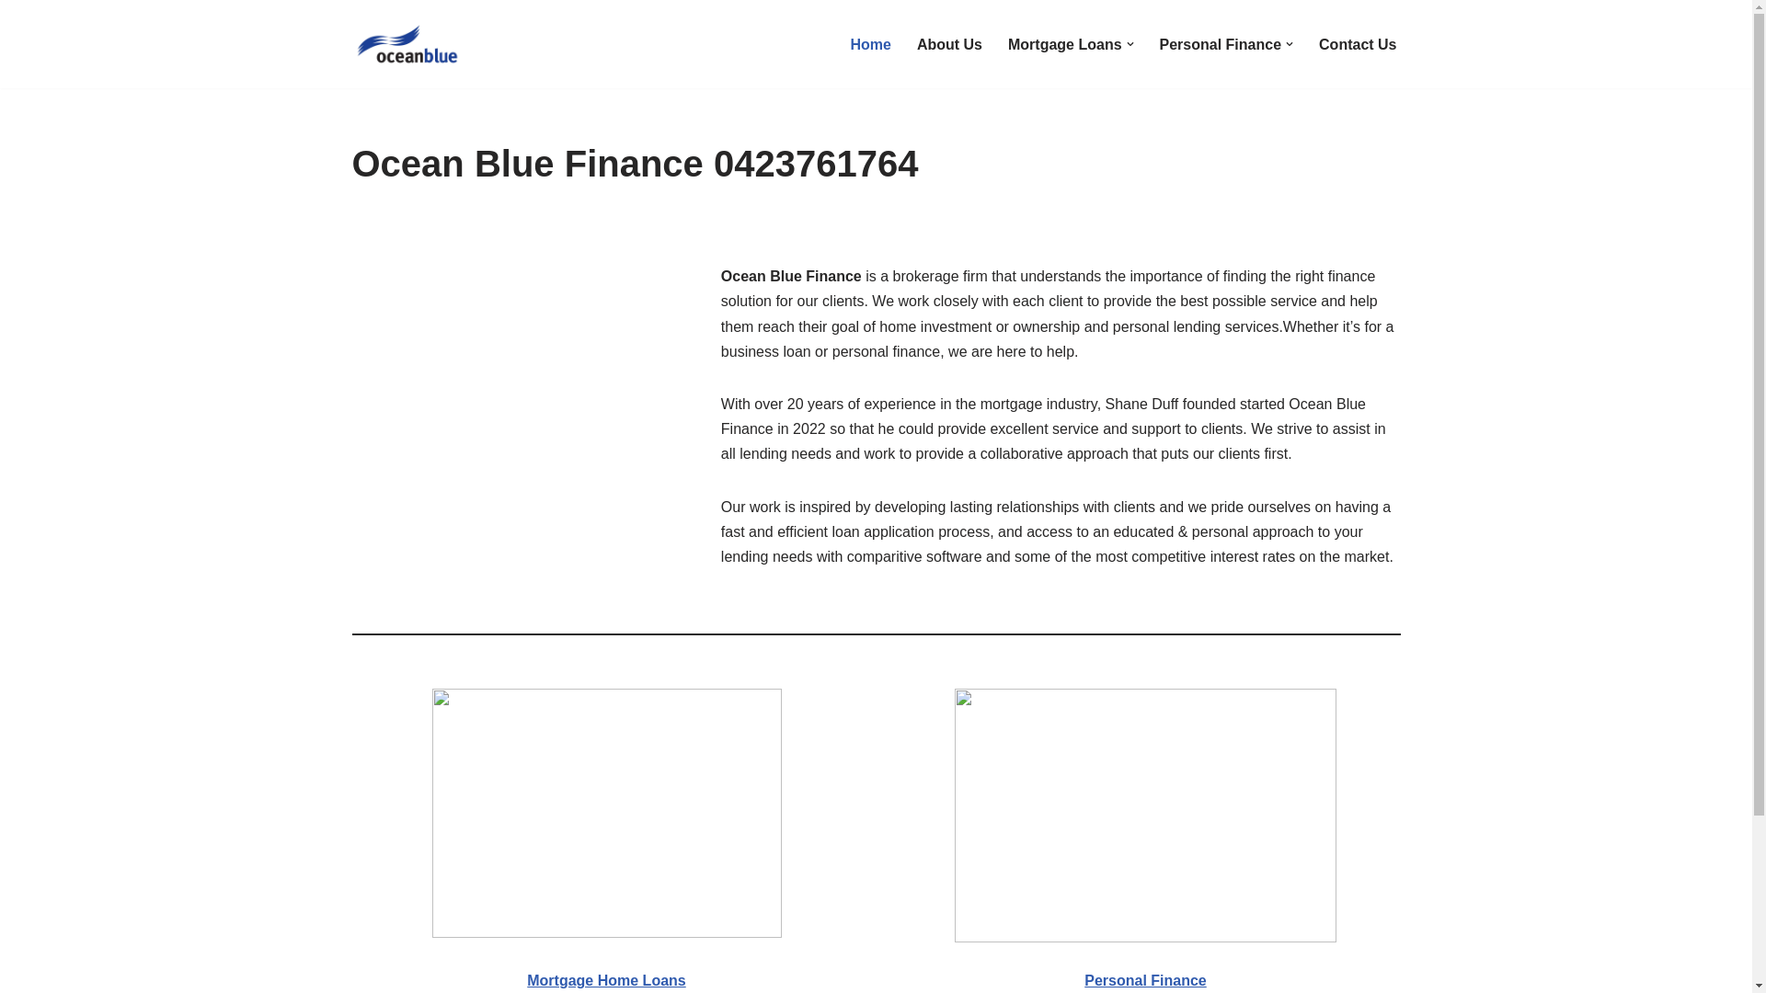  Describe the element at coordinates (606, 980) in the screenshot. I see `Mortgage Home Loans` at that location.